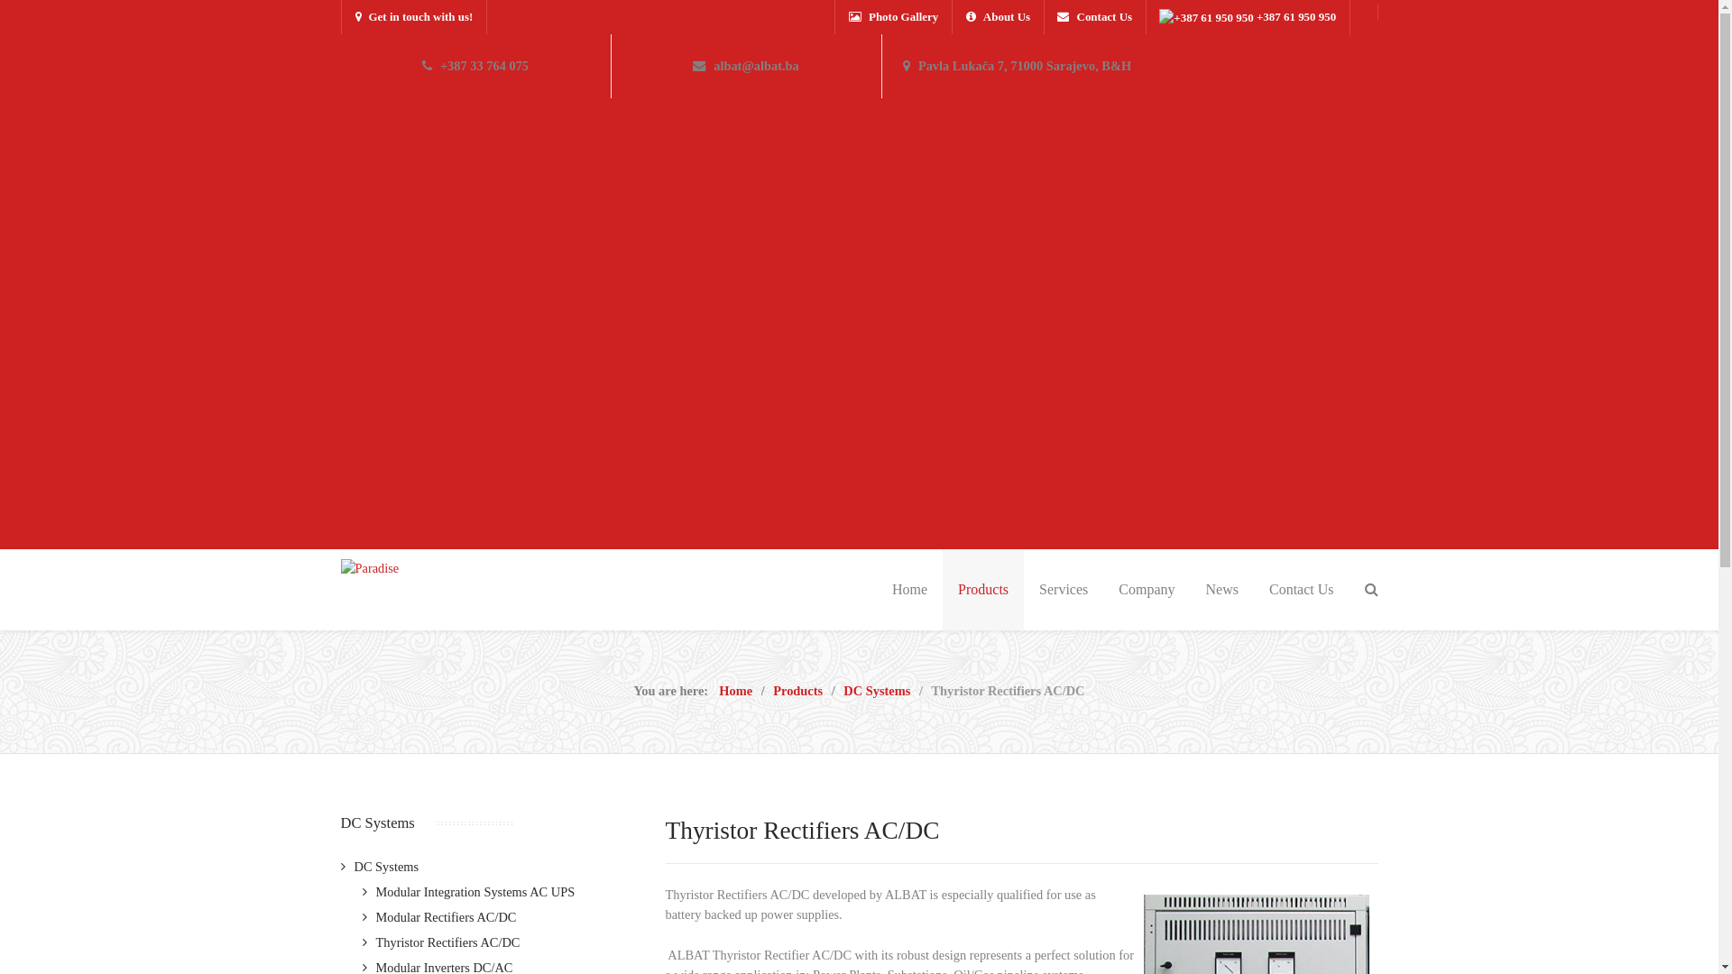 The width and height of the screenshot is (1732, 974). Describe the element at coordinates (998, 17) in the screenshot. I see `About Us` at that location.